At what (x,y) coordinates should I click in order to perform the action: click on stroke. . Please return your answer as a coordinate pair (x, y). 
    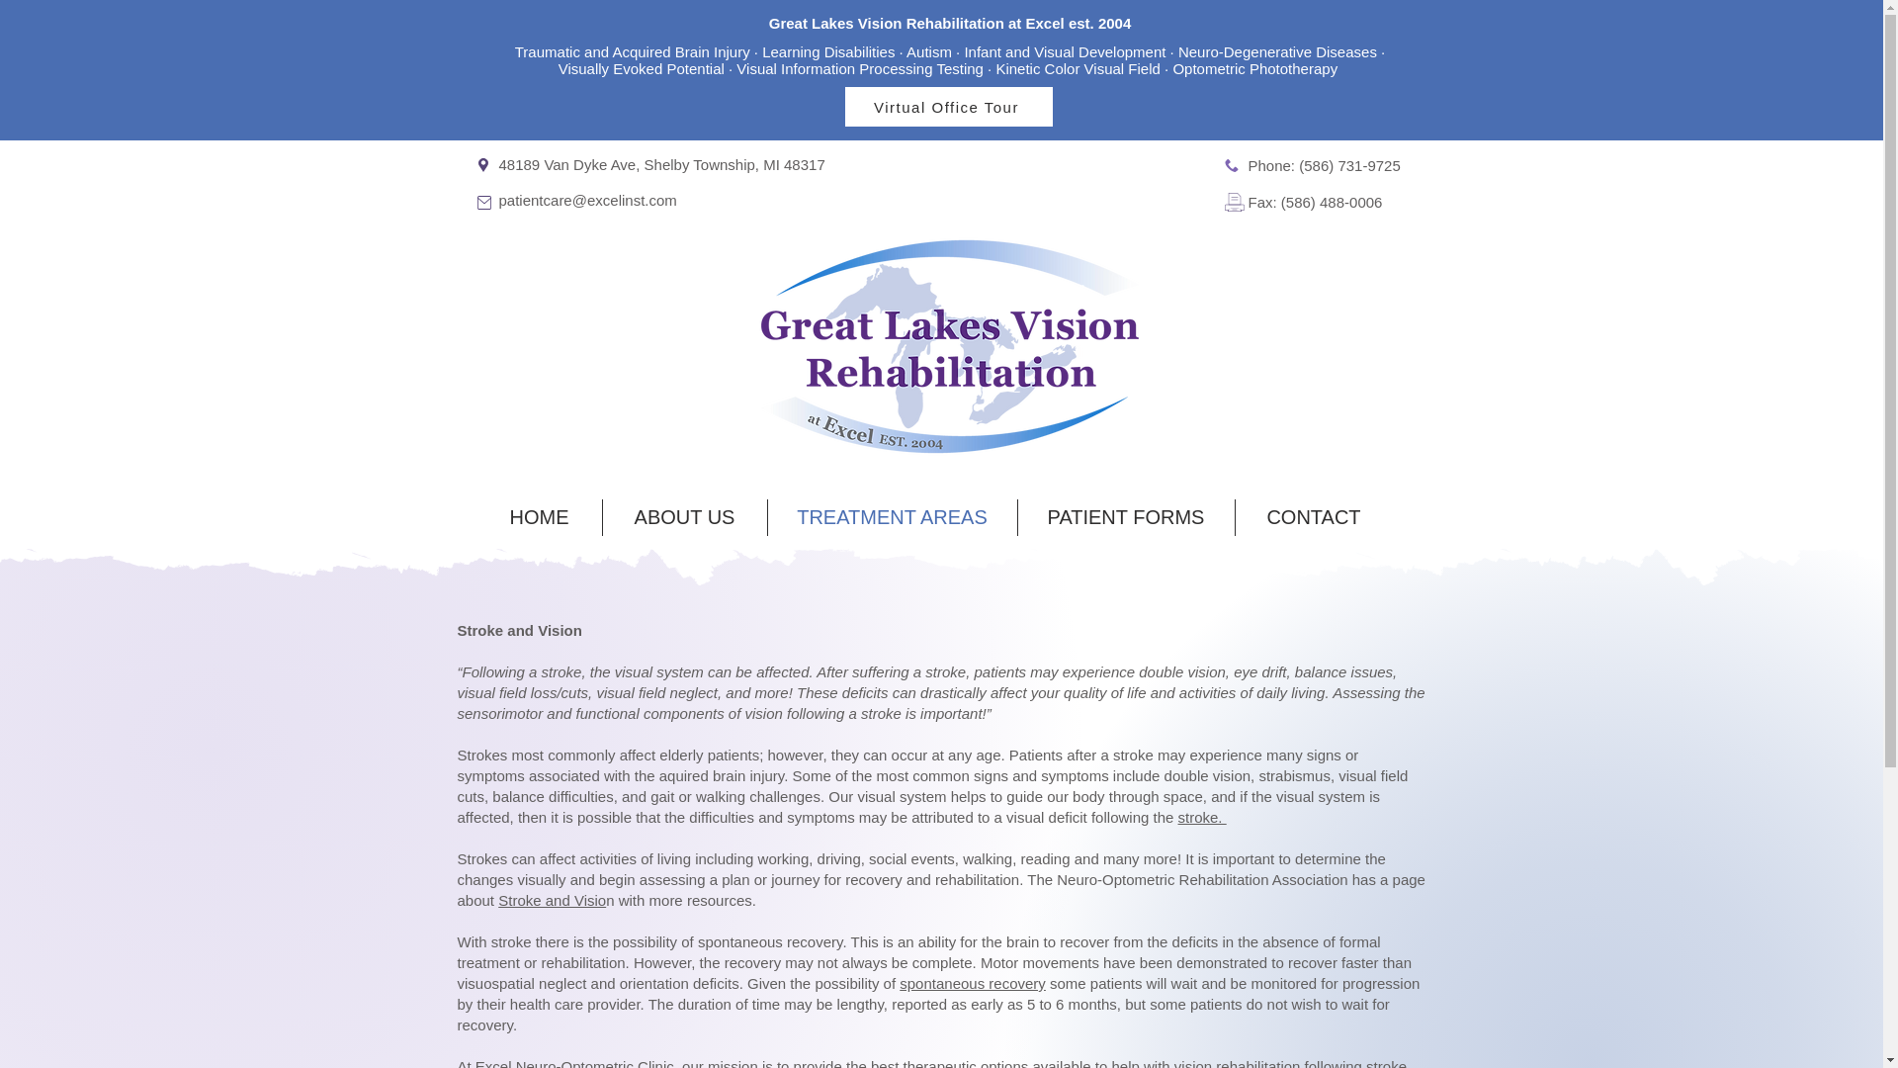
    Looking at the image, I should click on (1202, 817).